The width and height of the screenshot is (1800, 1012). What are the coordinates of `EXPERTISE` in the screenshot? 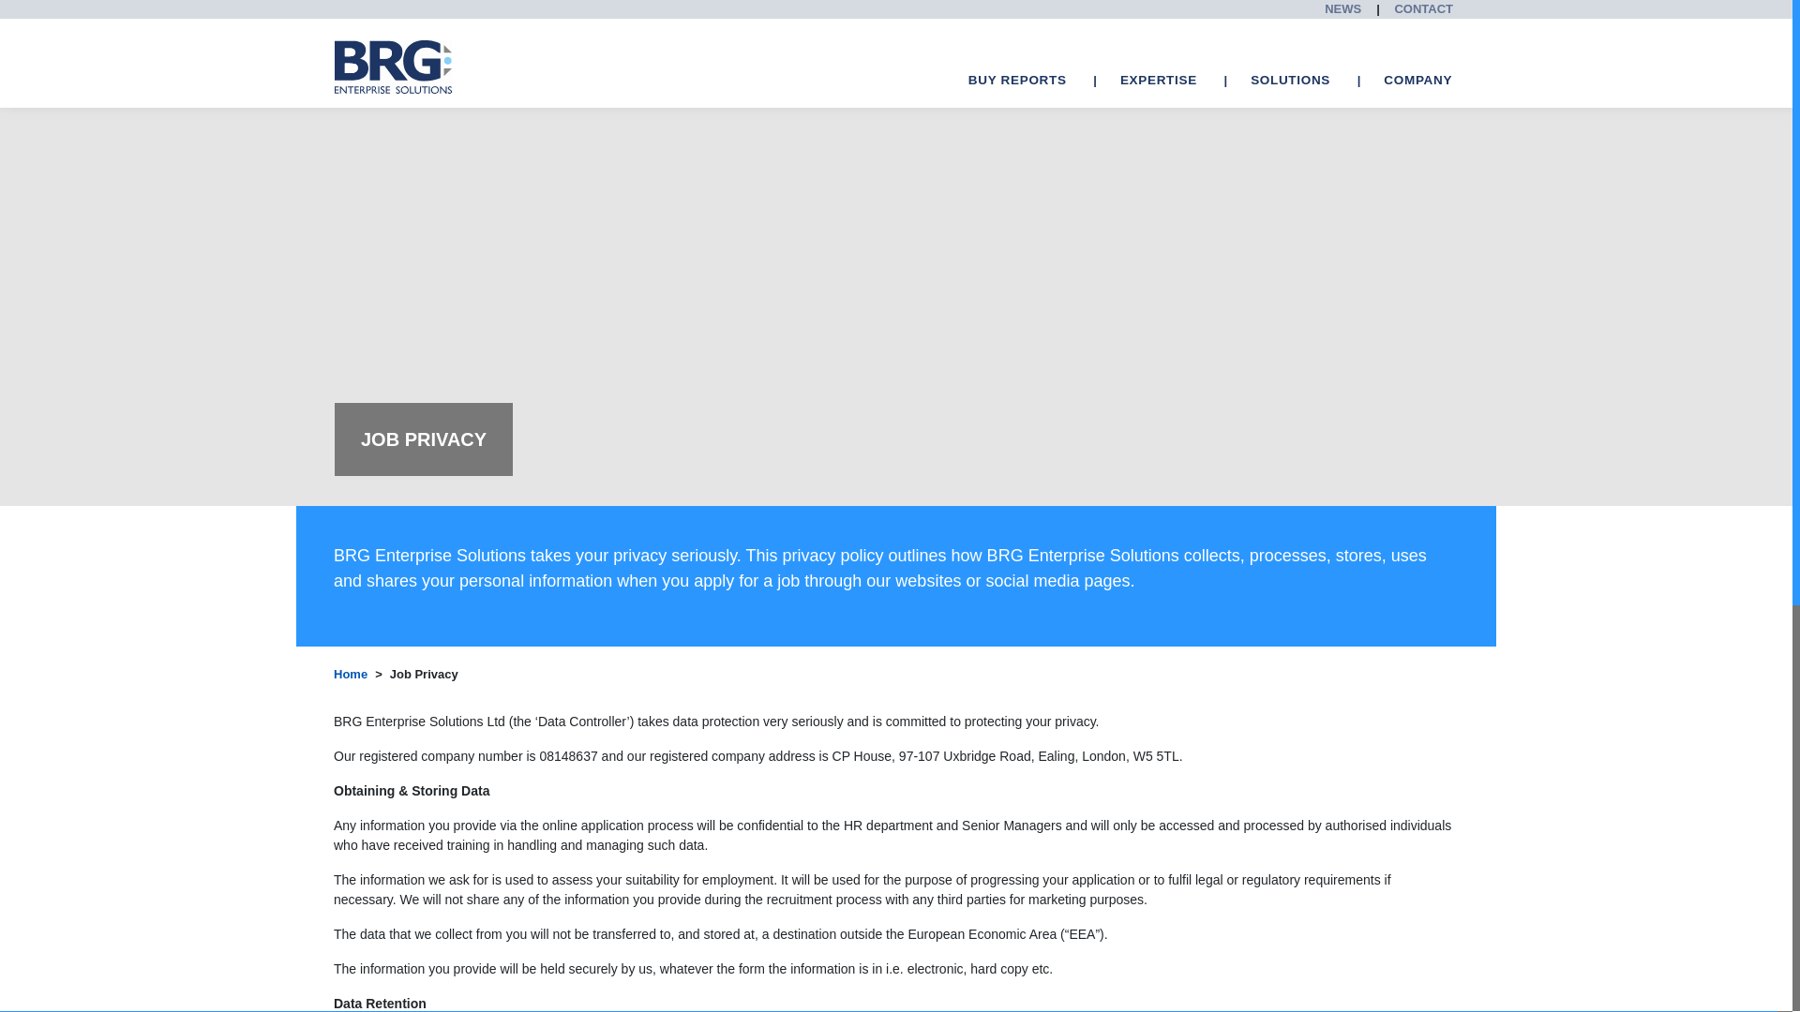 It's located at (1158, 81).